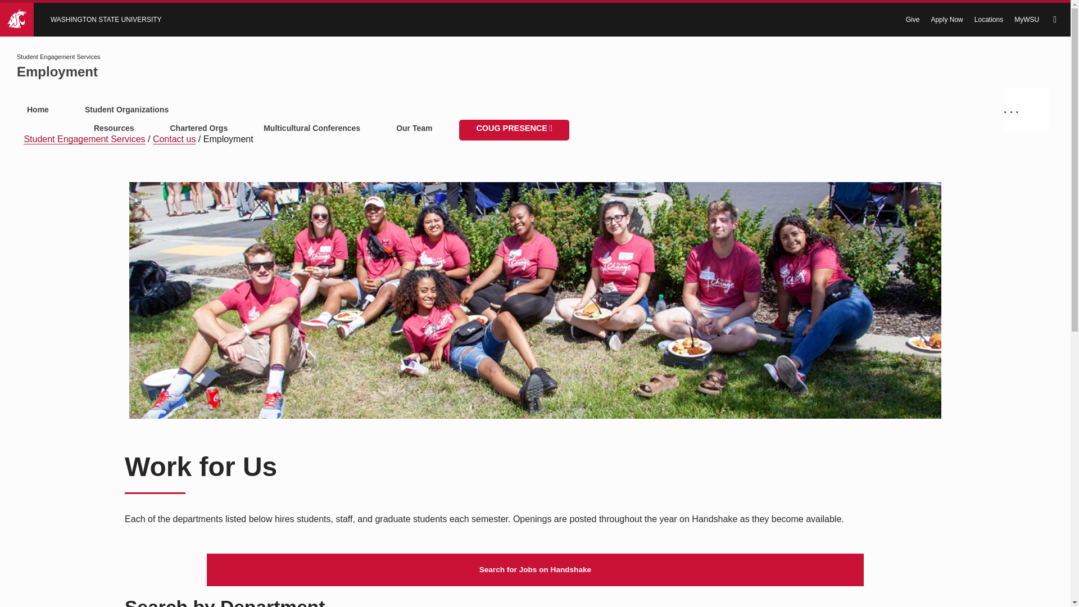 The width and height of the screenshot is (1079, 607). What do you see at coordinates (1026, 20) in the screenshot?
I see `MyWSU` at bounding box center [1026, 20].